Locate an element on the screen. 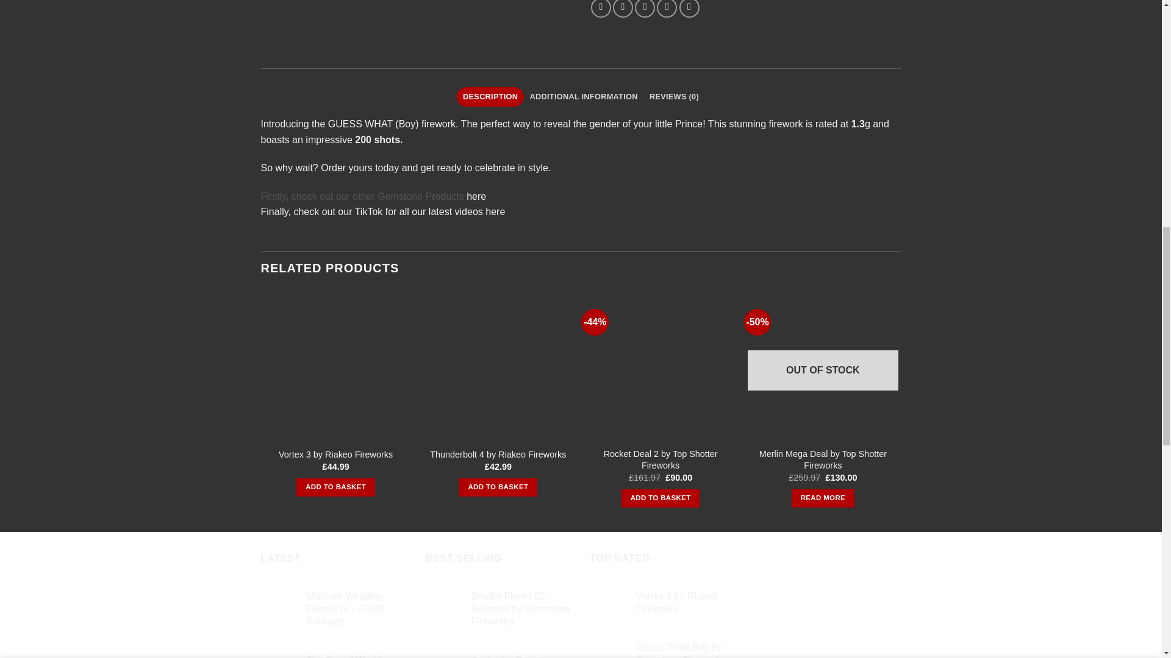  Share on Facebook is located at coordinates (601, 9).